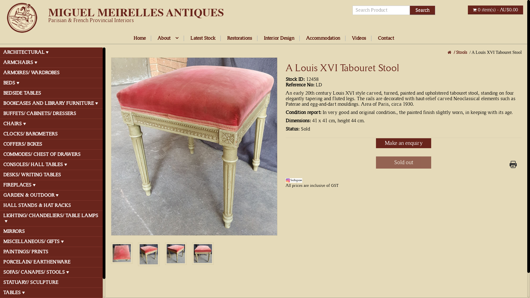 This screenshot has width=530, height=298. I want to click on A Louis XVI Tabouret Stool -20211014_125436.jpg, so click(176, 254).